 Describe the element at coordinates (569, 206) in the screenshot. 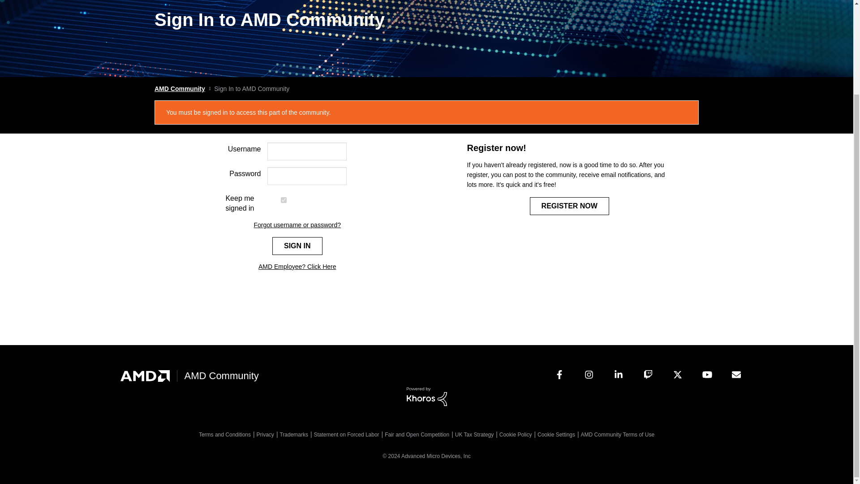

I see `Register Now` at that location.